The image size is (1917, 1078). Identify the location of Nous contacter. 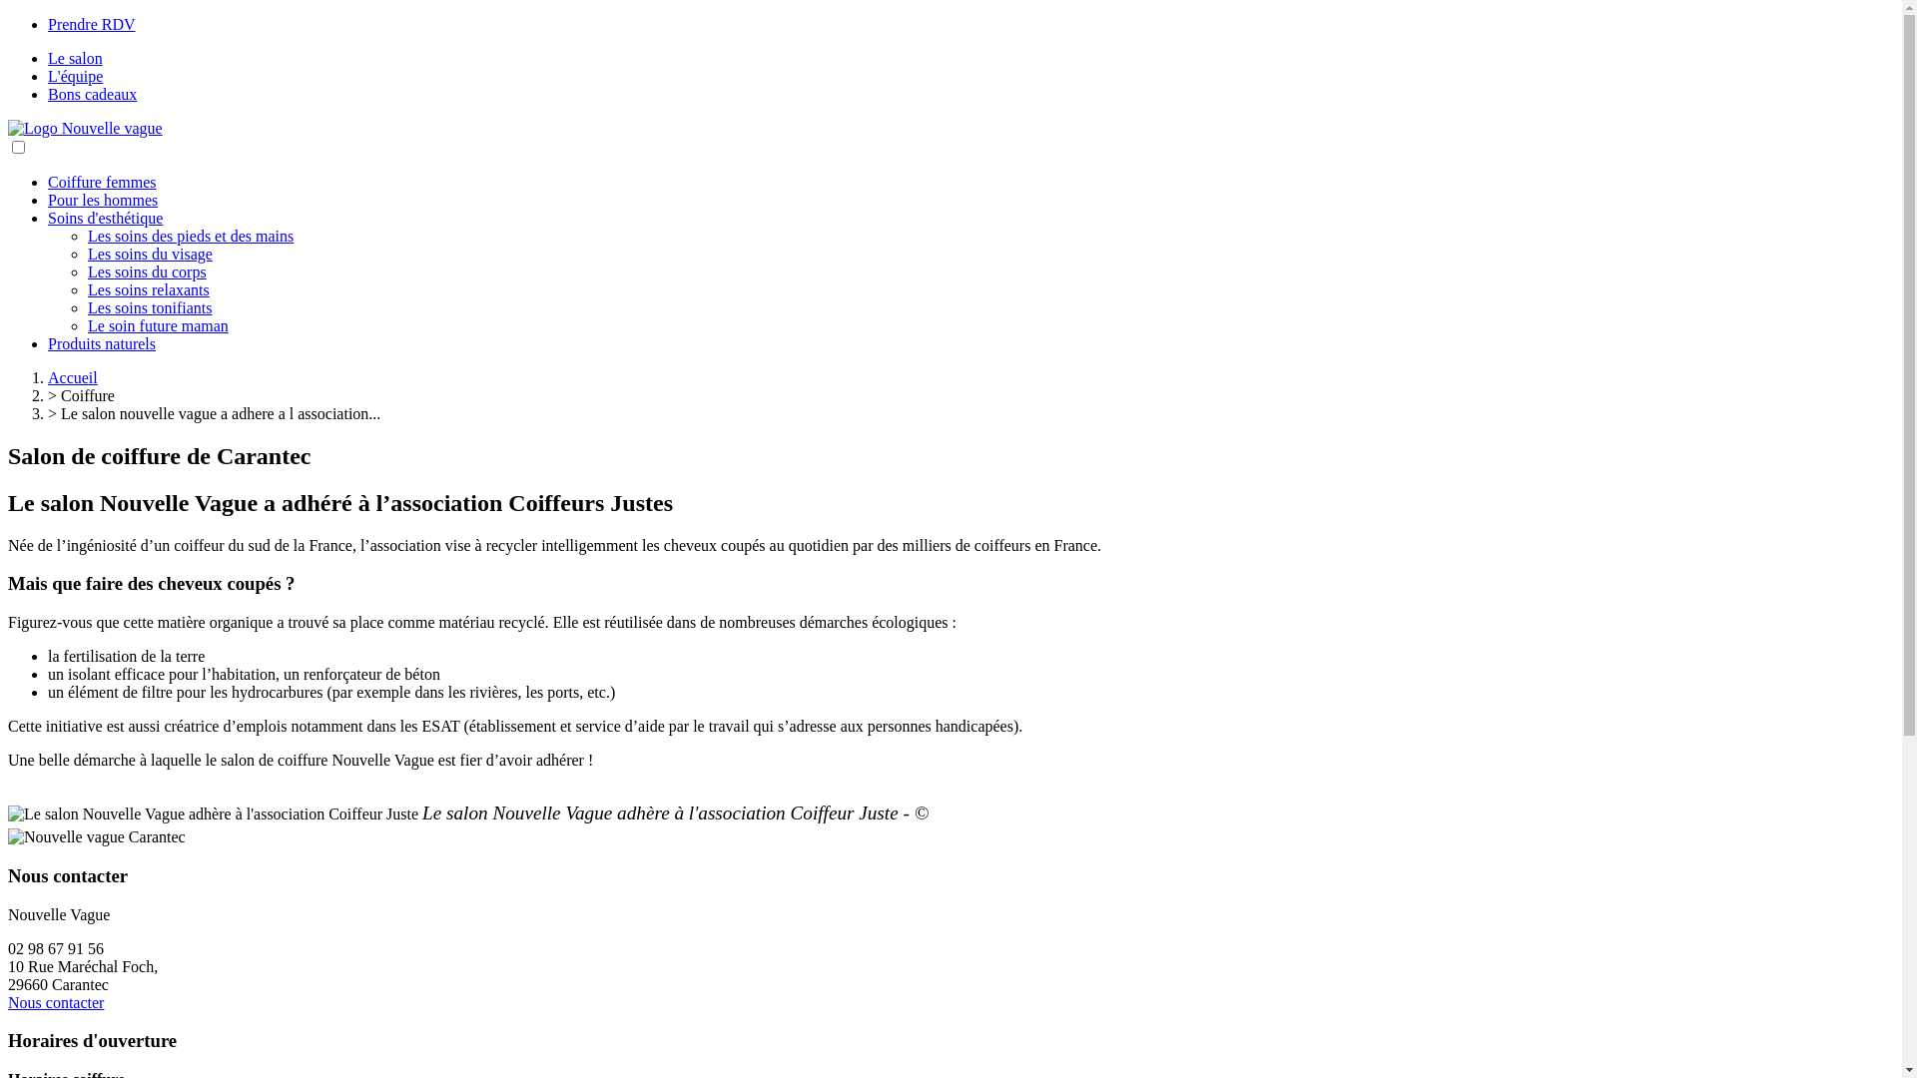
(56, 1002).